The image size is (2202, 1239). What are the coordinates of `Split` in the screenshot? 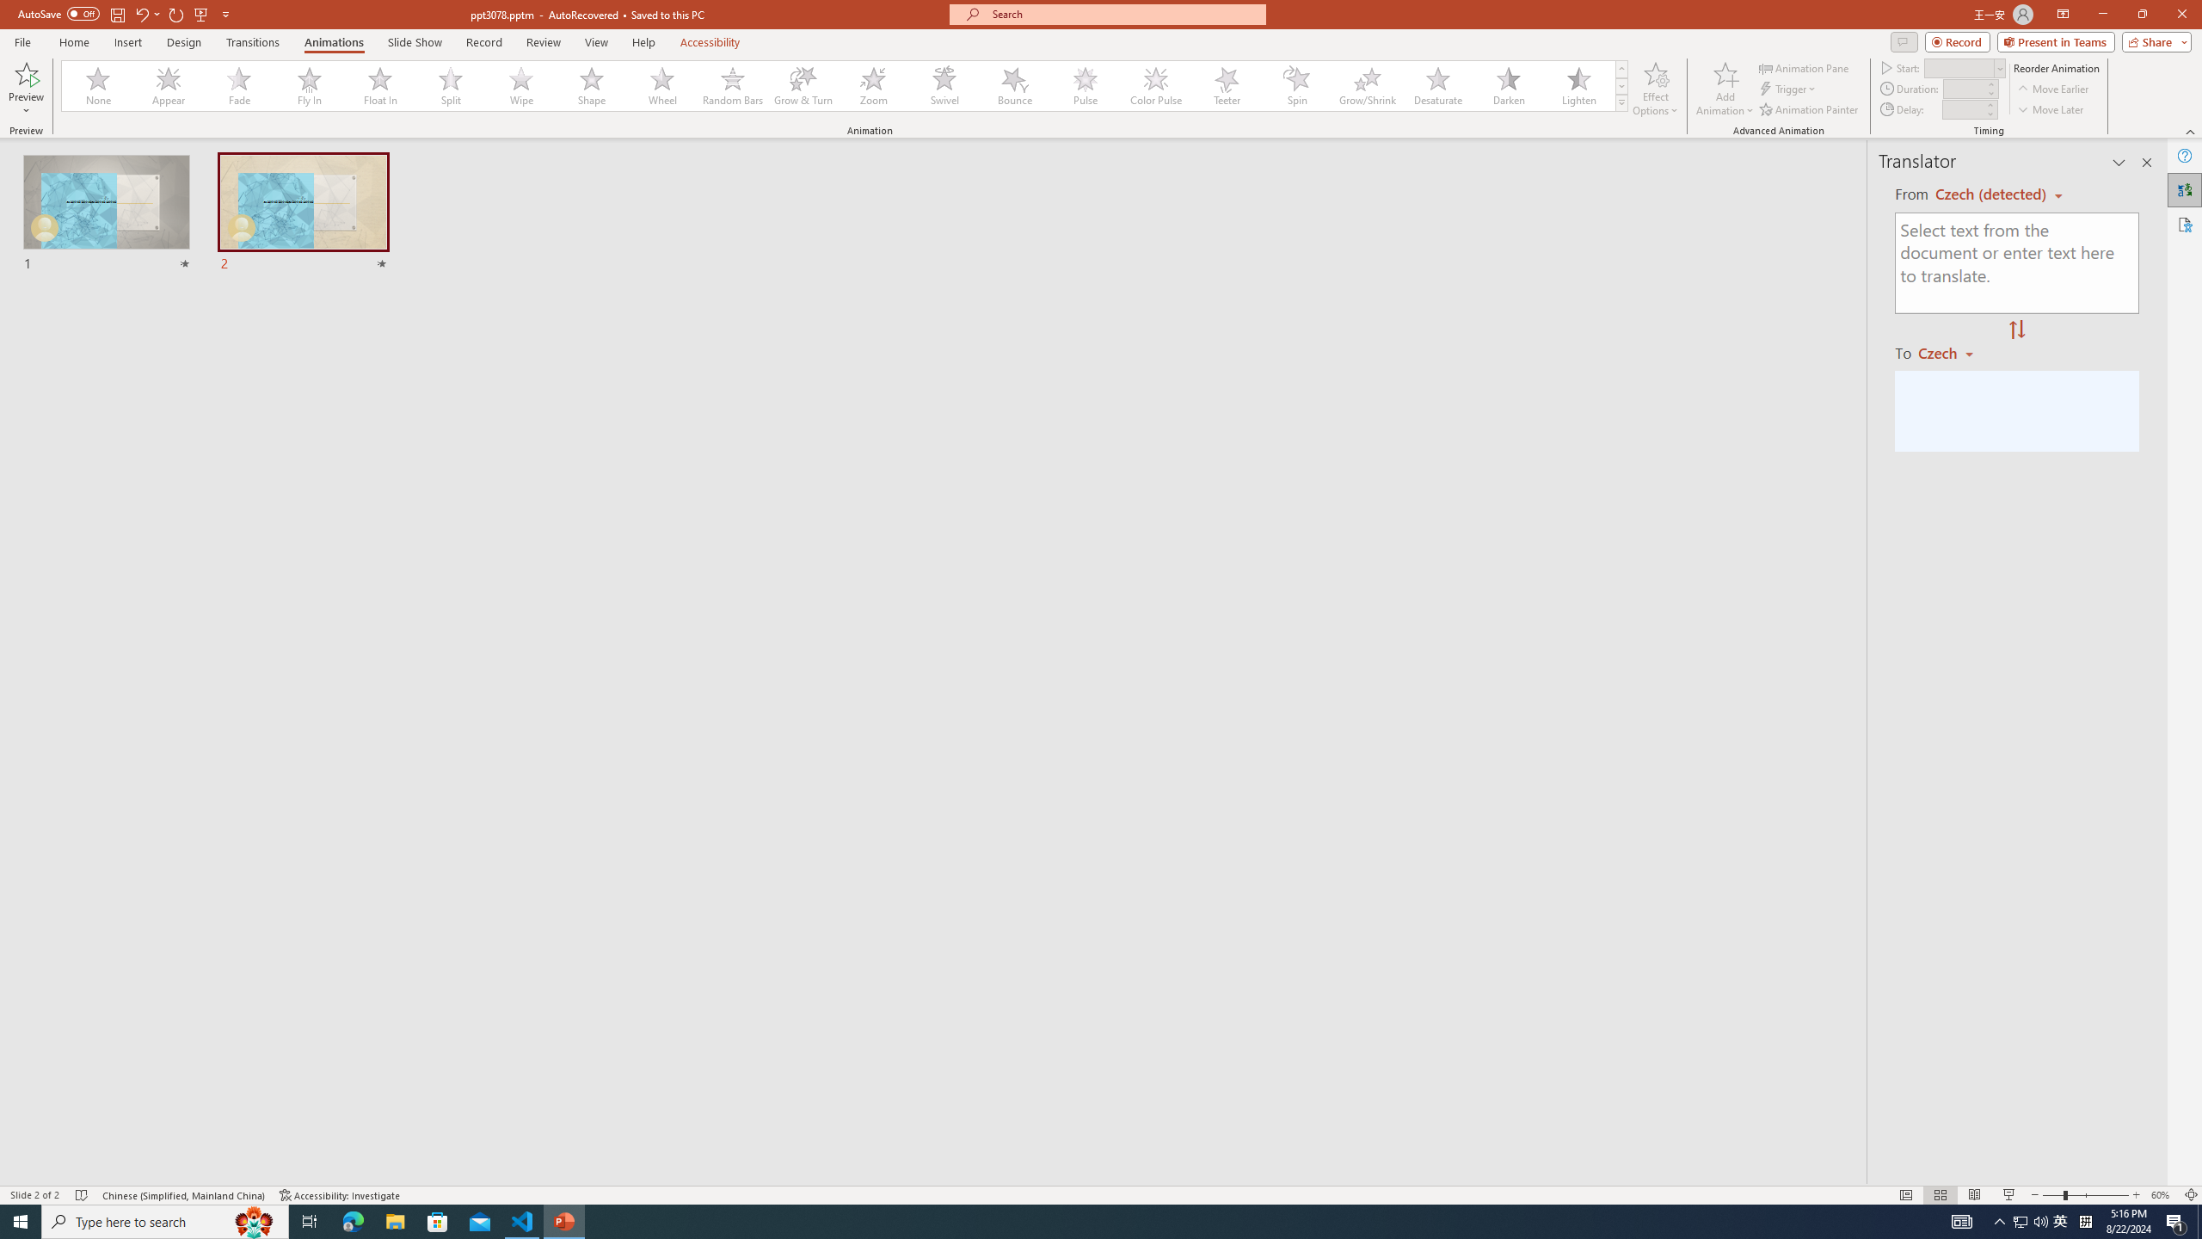 It's located at (451, 86).